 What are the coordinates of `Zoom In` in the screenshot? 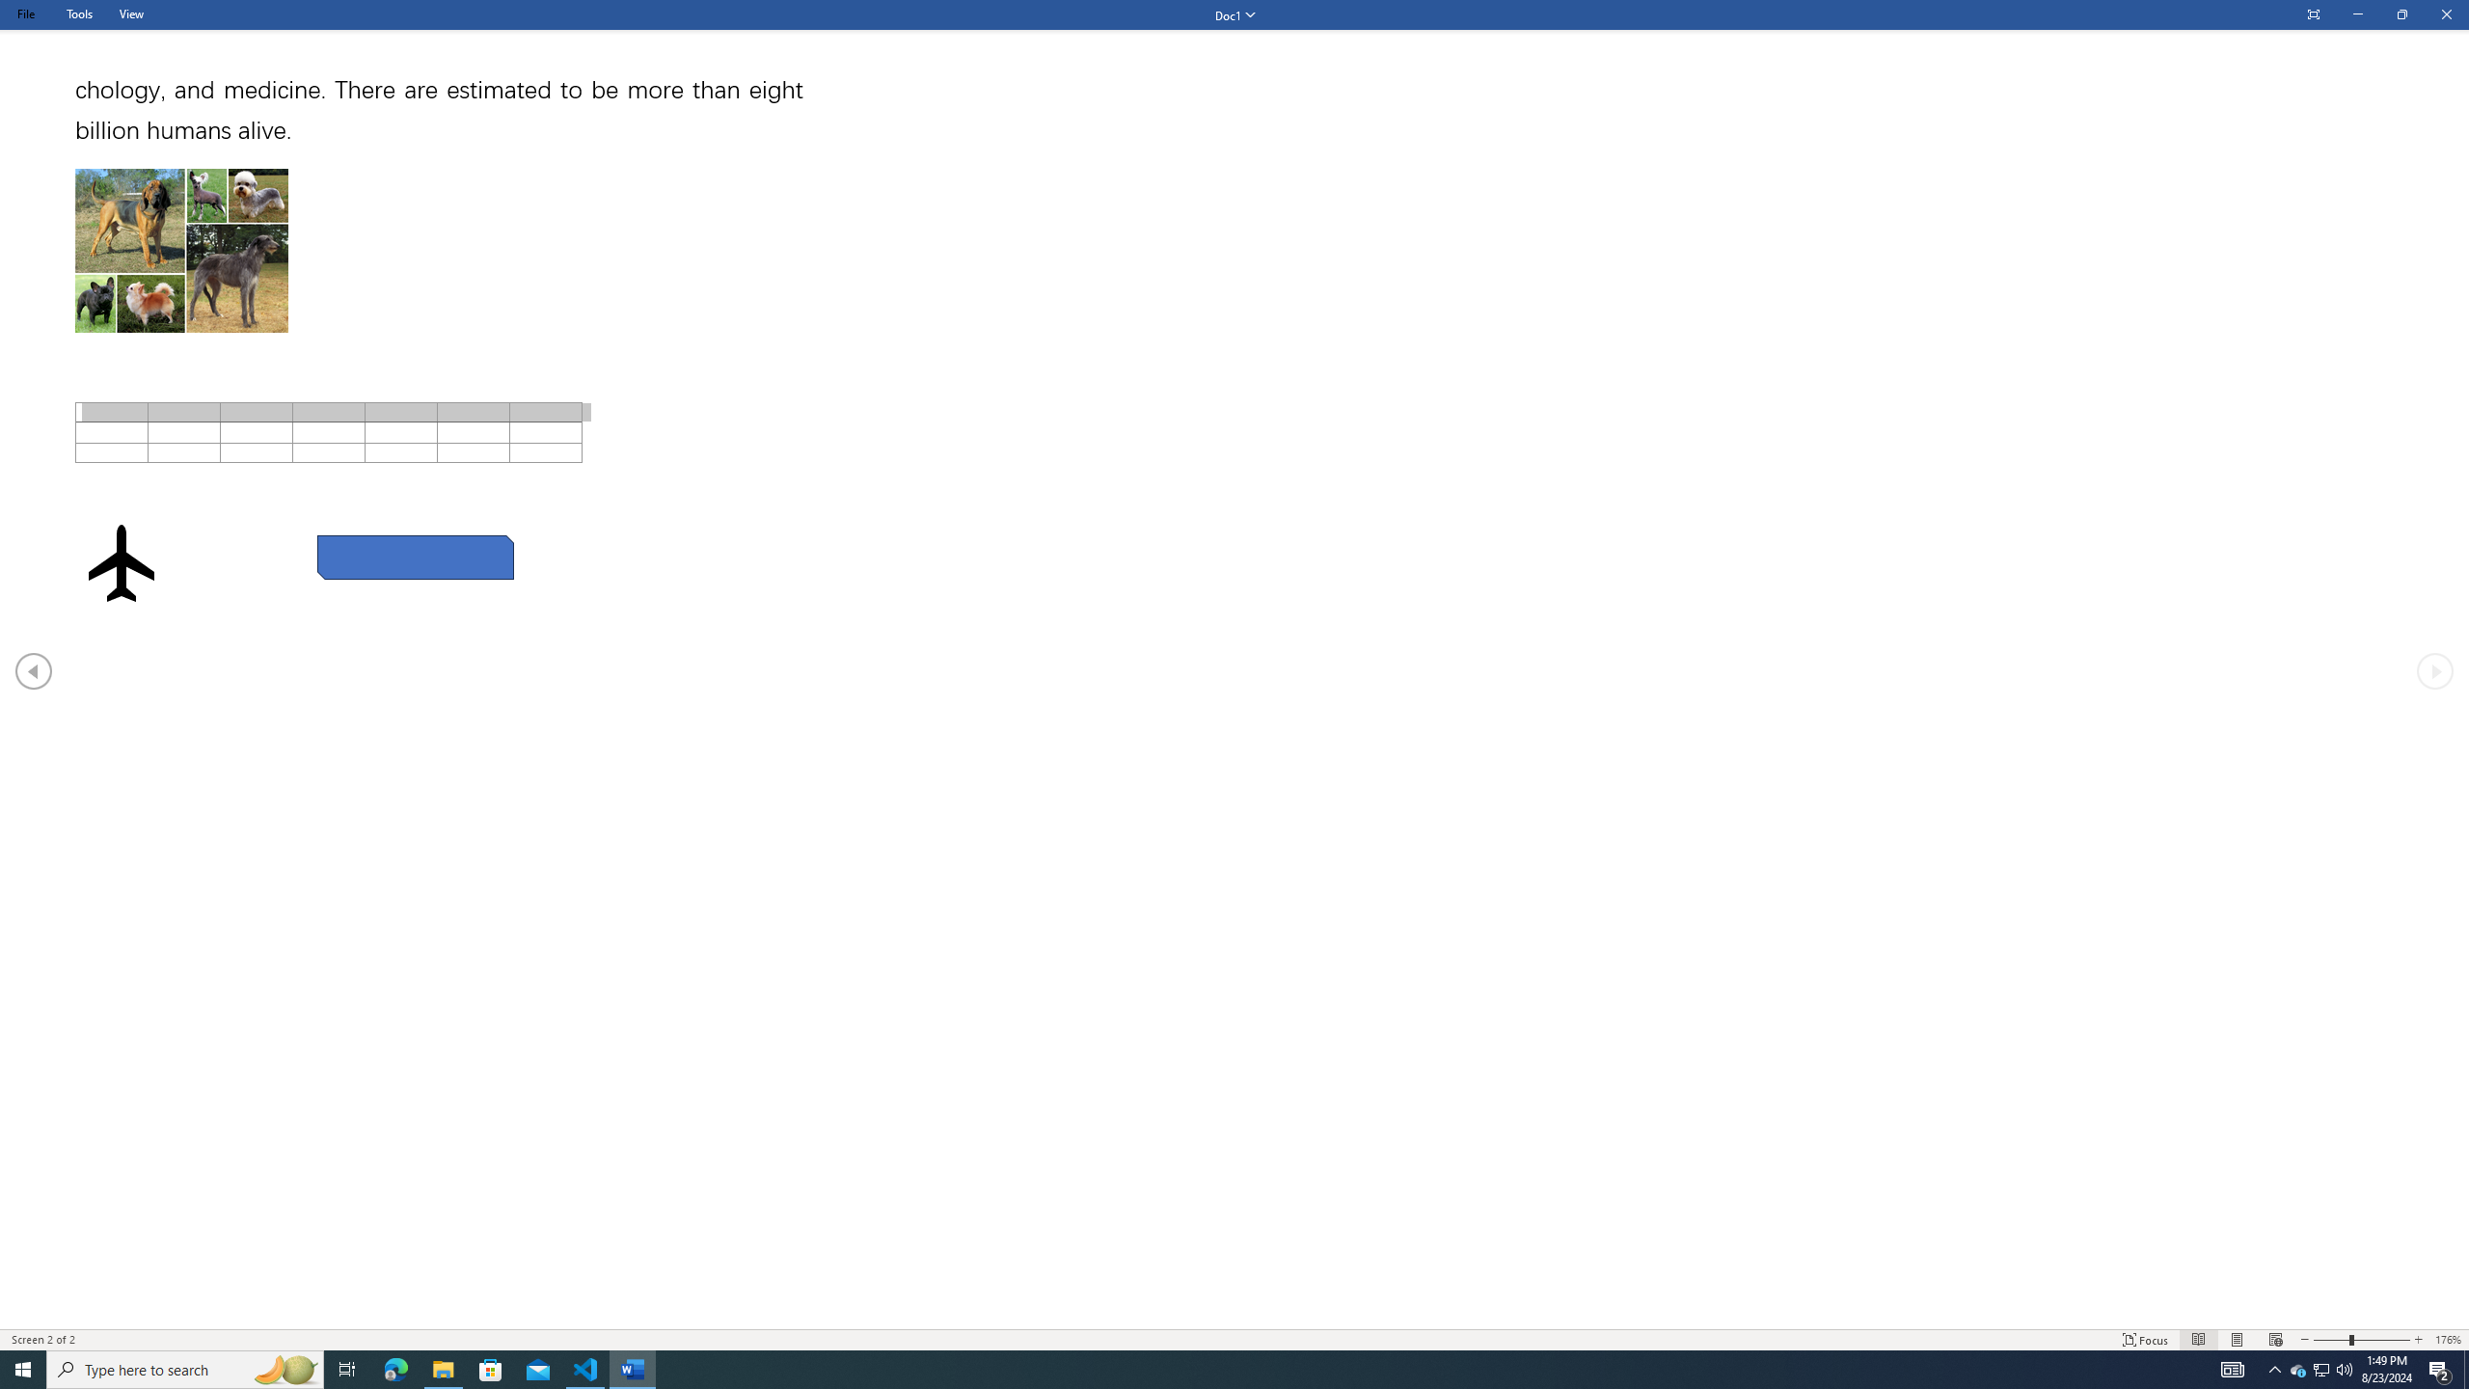 It's located at (2382, 1340).